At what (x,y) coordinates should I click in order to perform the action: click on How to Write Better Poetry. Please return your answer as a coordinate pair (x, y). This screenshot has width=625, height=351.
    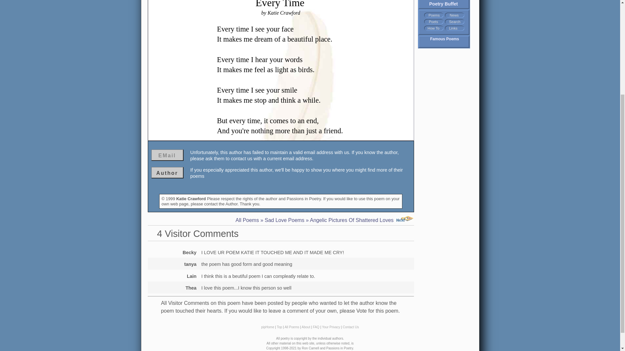
    Looking at the image, I should click on (433, 28).